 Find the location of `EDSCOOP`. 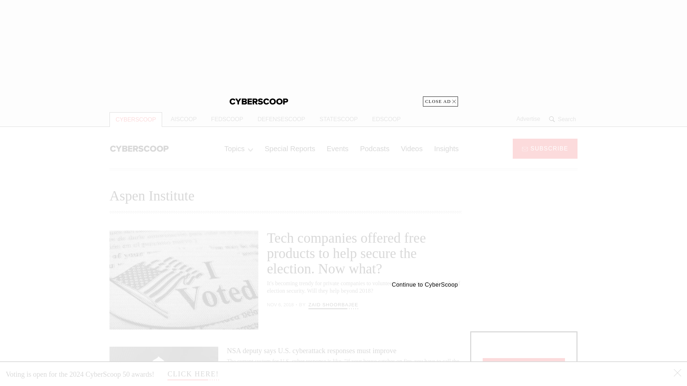

EDSCOOP is located at coordinates (386, 119).